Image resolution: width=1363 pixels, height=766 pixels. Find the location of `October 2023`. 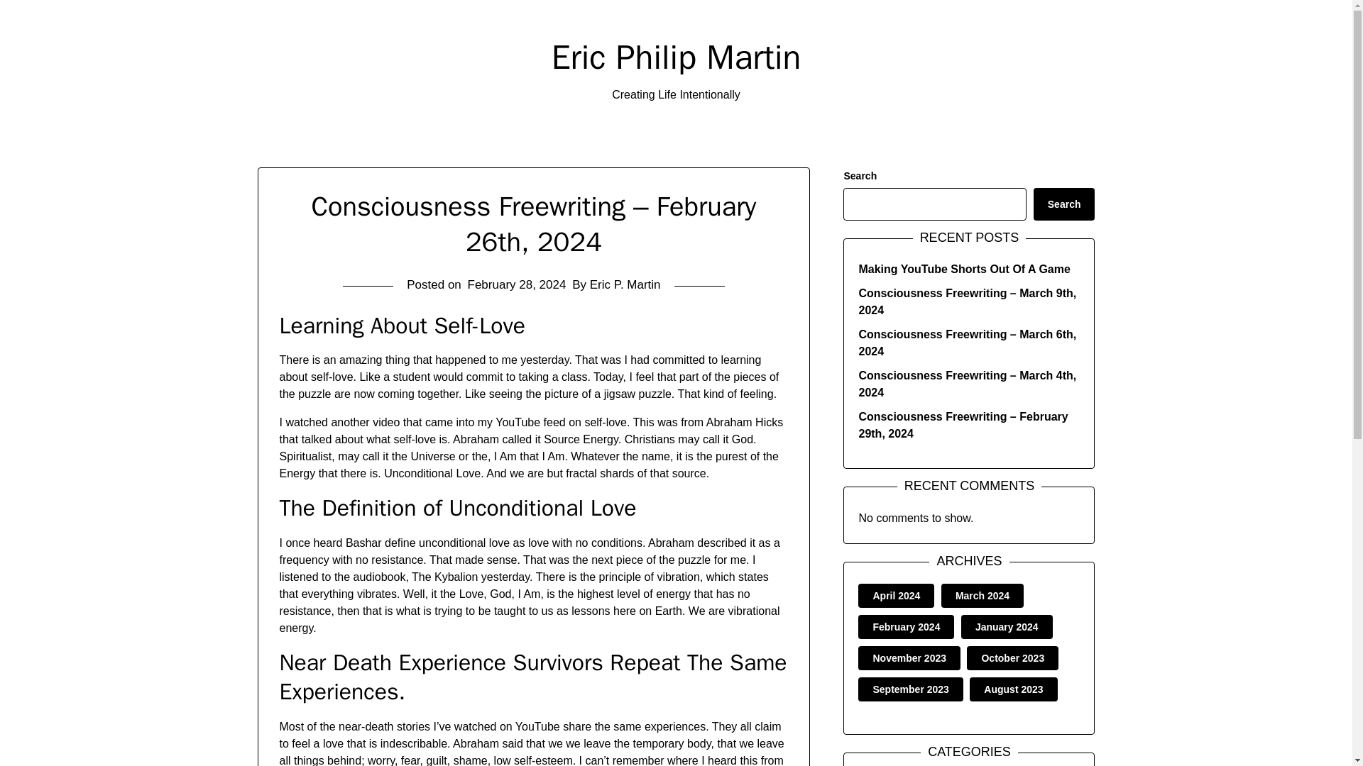

October 2023 is located at coordinates (1012, 658).